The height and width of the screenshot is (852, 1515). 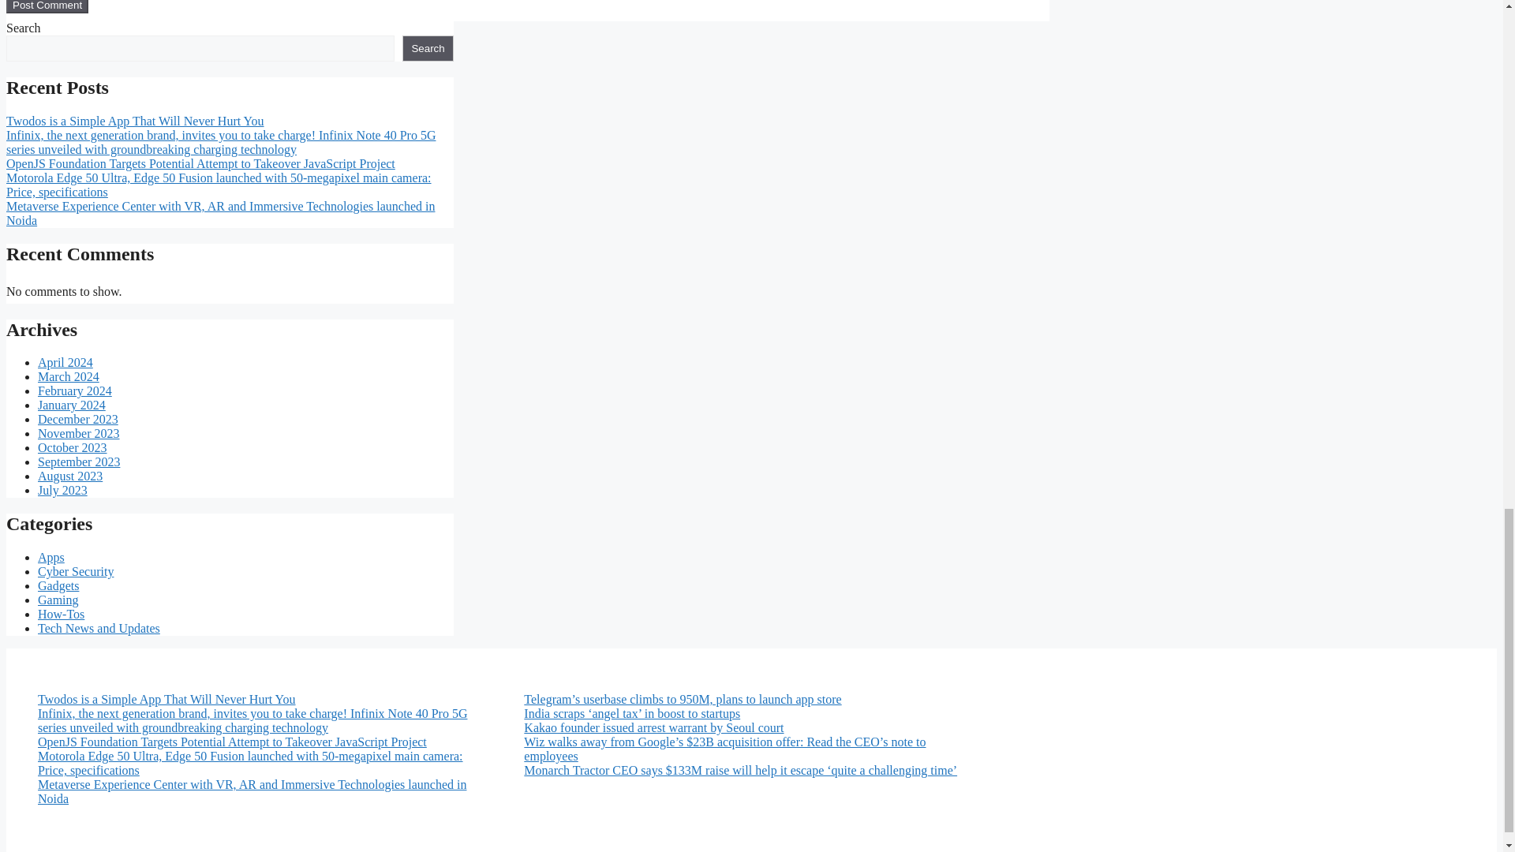 What do you see at coordinates (75, 391) in the screenshot?
I see `February 2024` at bounding box center [75, 391].